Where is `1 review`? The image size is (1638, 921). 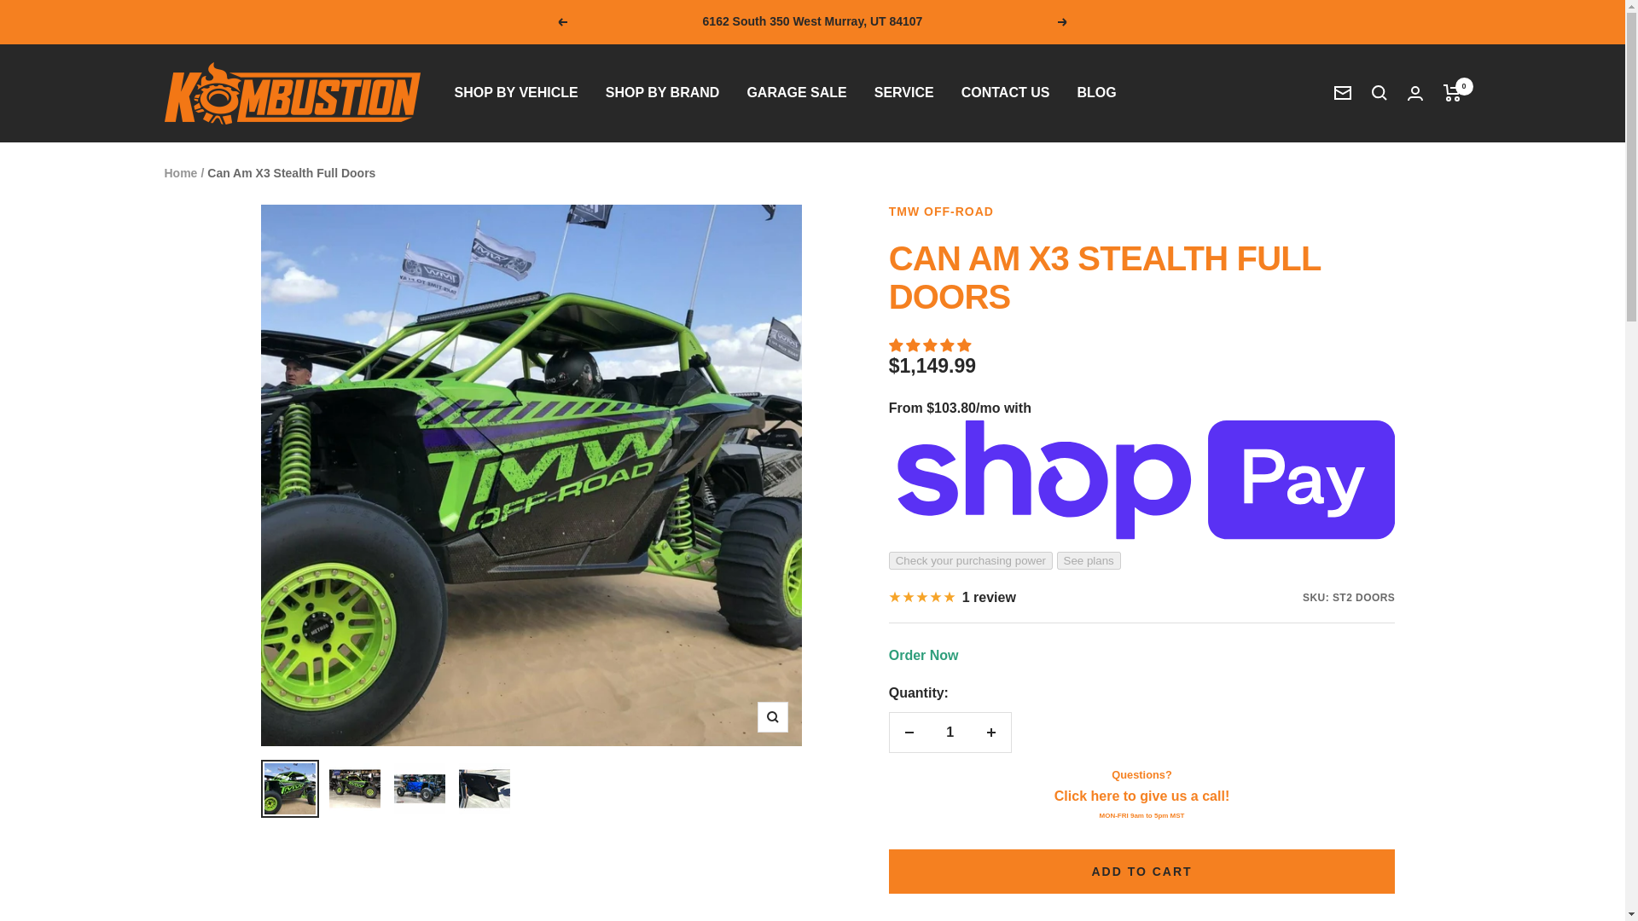 1 review is located at coordinates (952, 597).